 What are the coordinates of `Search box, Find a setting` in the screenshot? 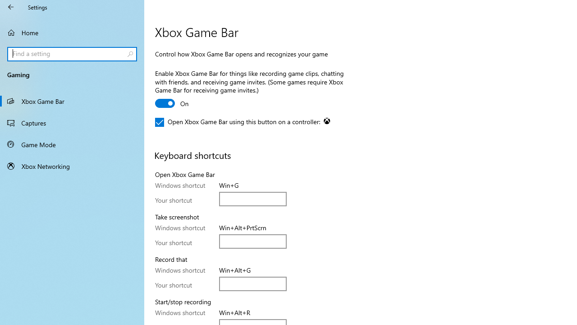 It's located at (72, 54).